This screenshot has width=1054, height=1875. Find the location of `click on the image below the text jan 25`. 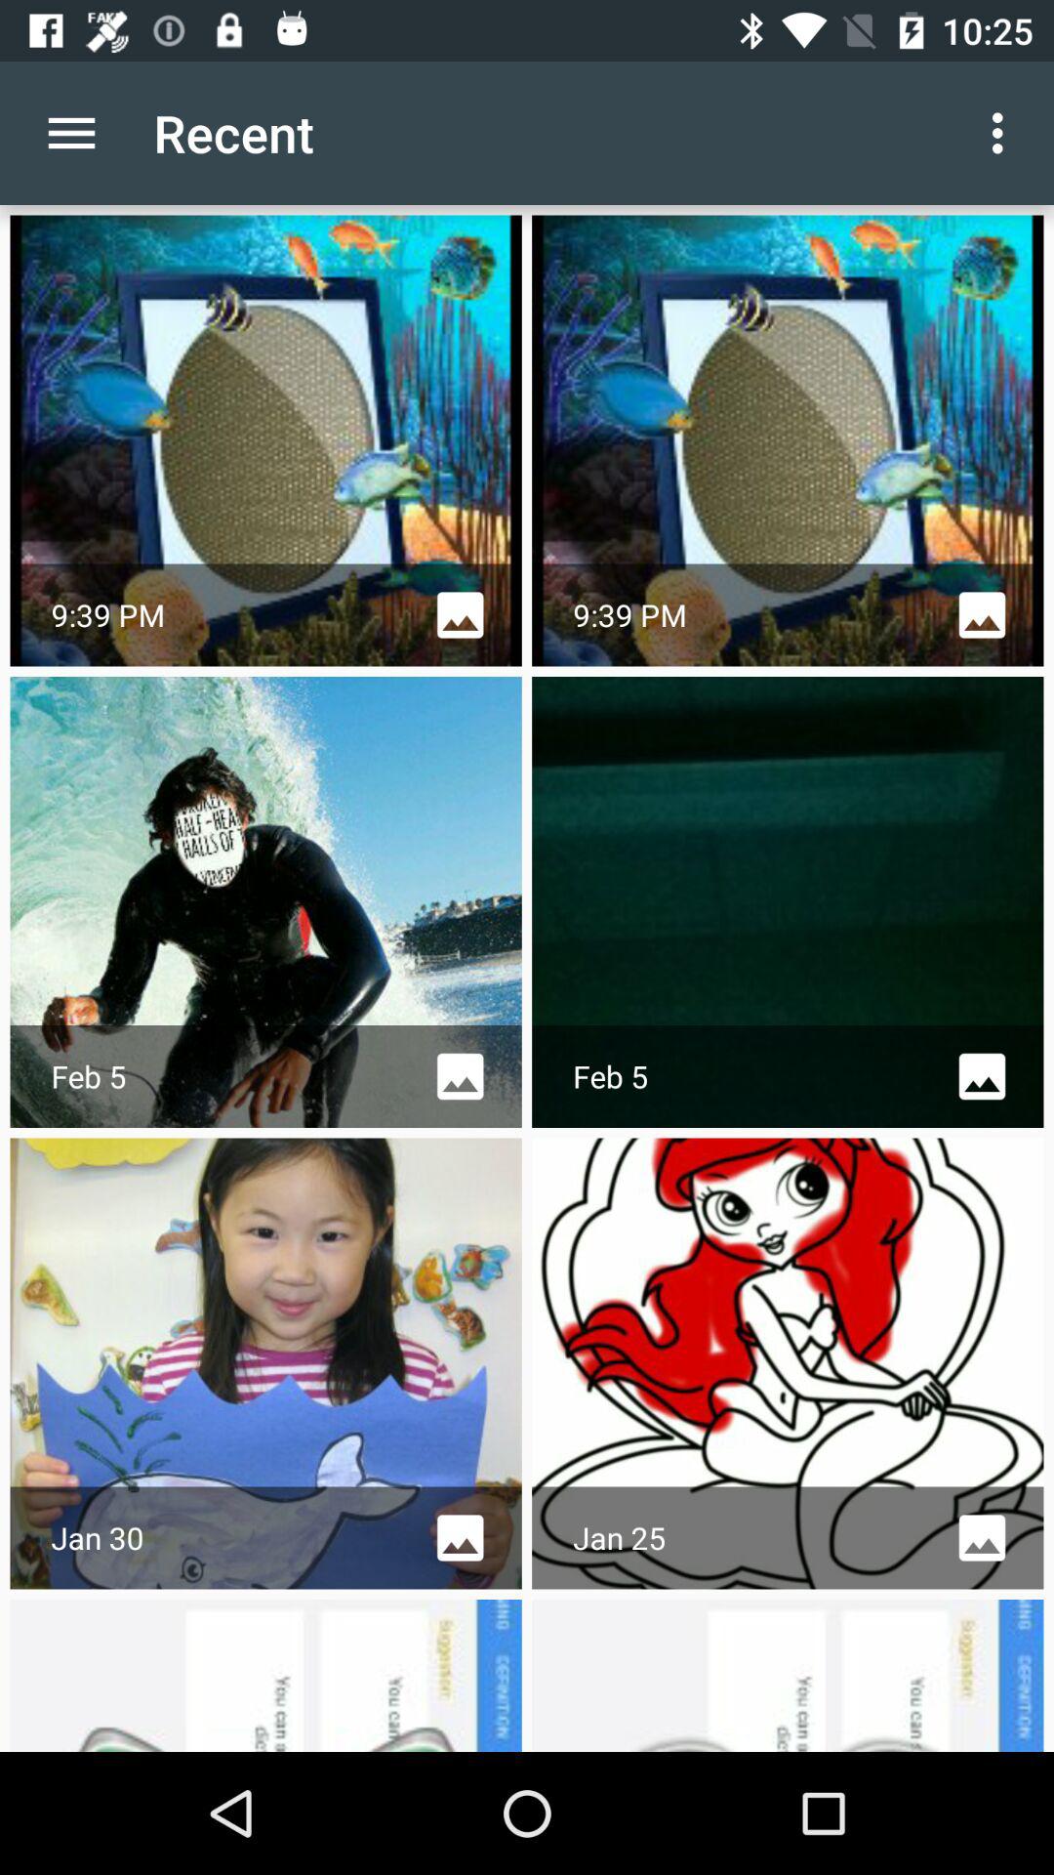

click on the image below the text jan 25 is located at coordinates (789, 1675).